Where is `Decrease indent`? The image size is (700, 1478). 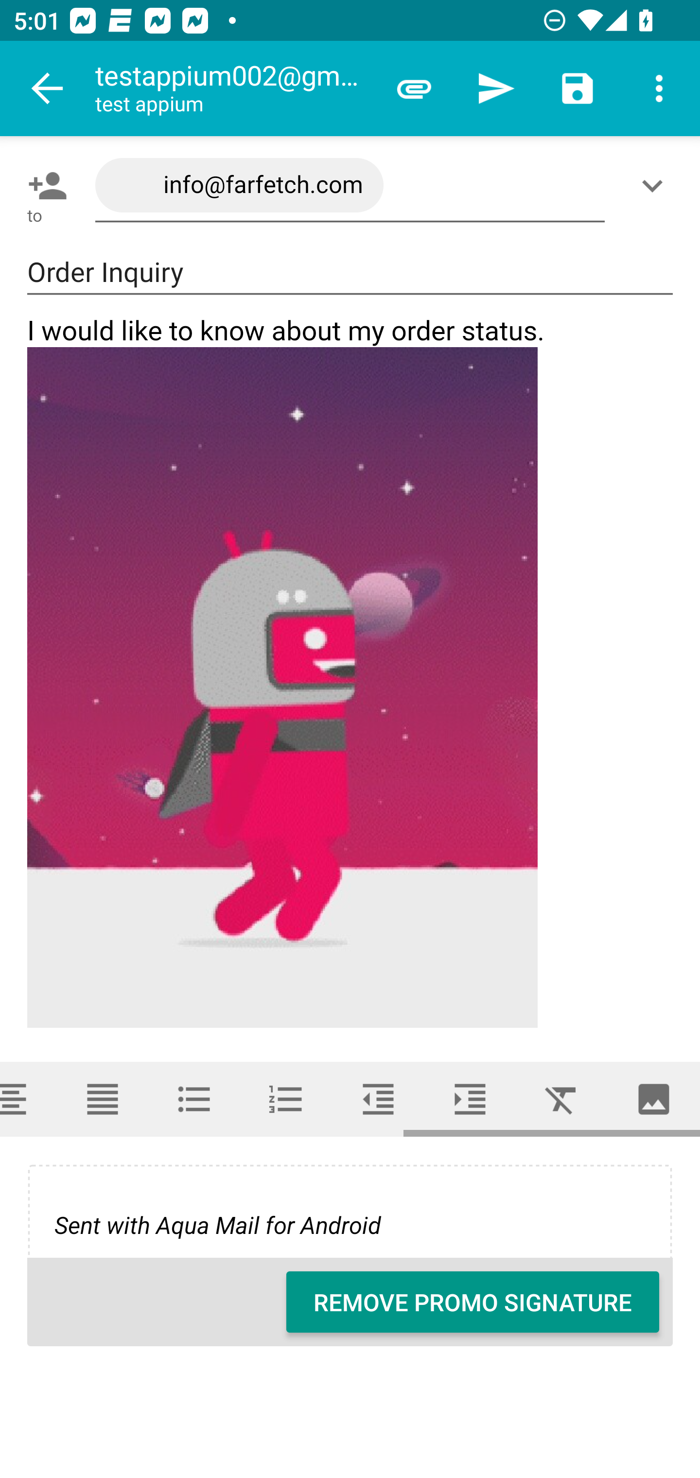 Decrease indent is located at coordinates (378, 1099).